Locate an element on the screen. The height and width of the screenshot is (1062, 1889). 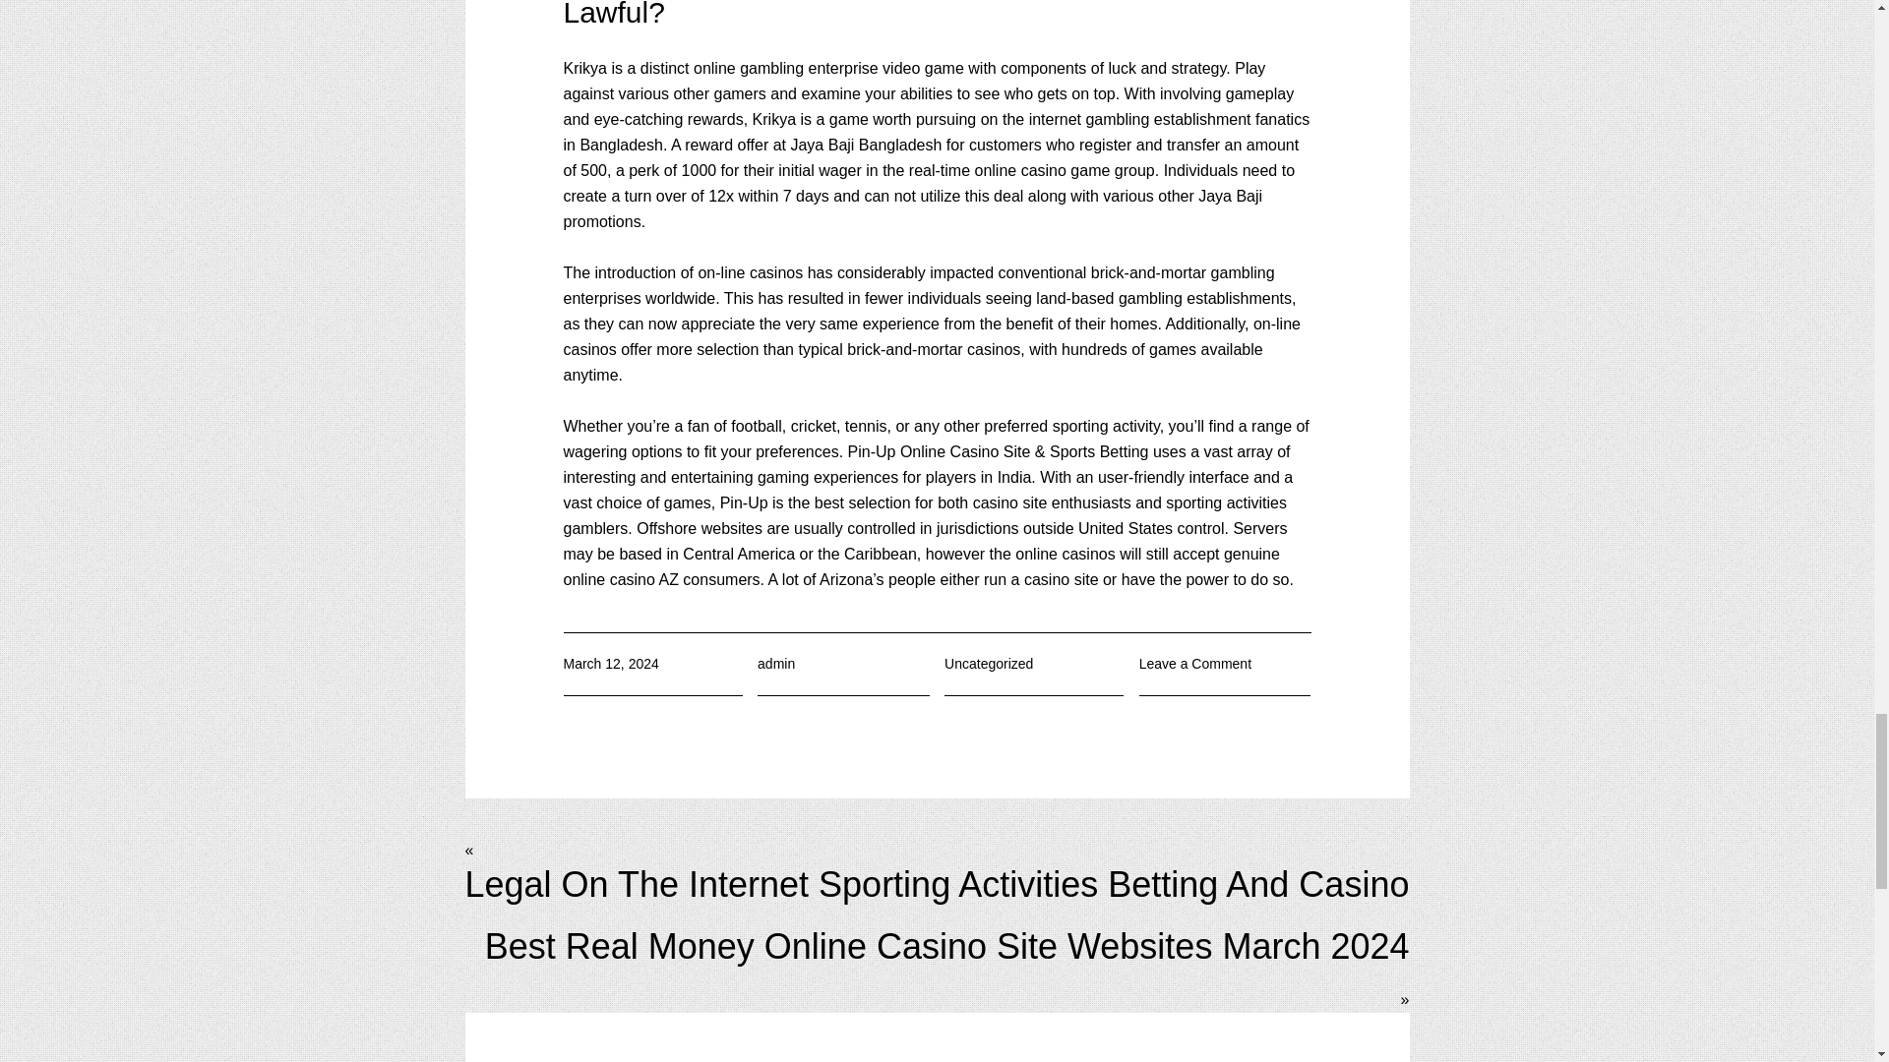
Leave a Comment is located at coordinates (1194, 663).